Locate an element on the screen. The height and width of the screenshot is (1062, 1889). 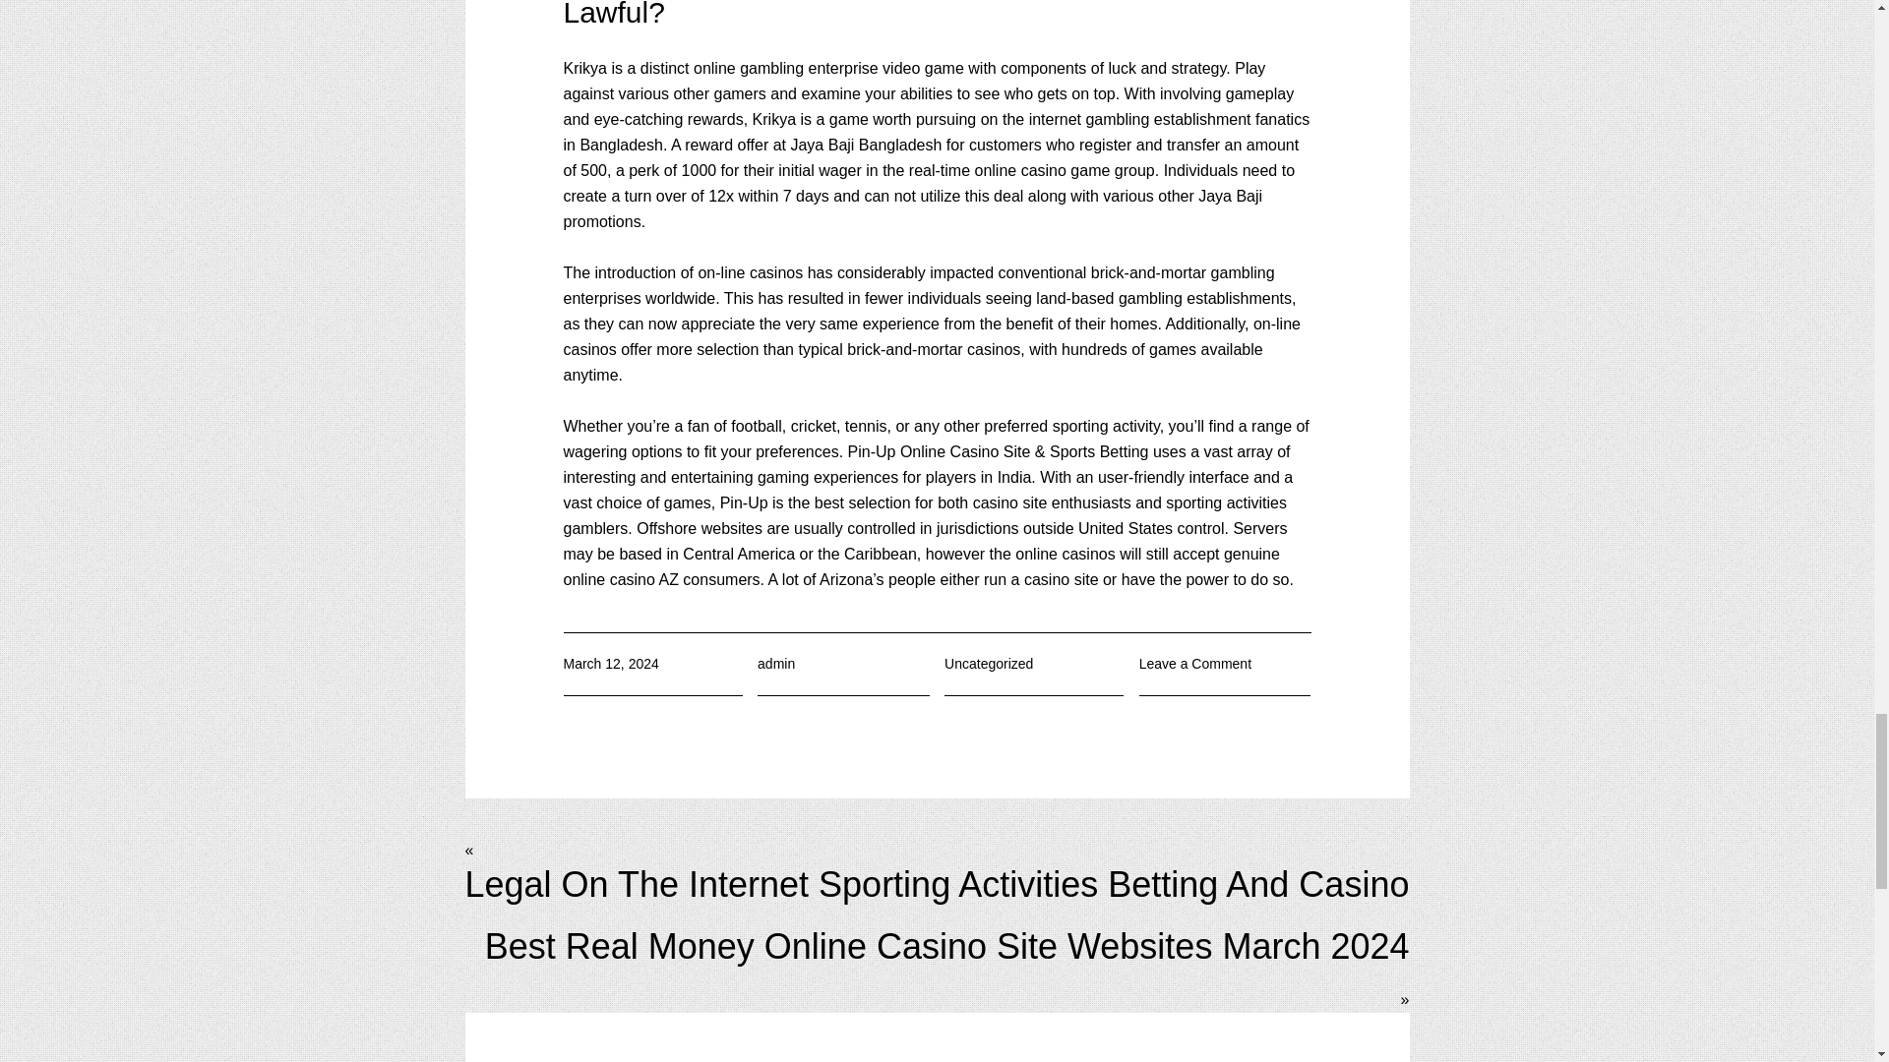
Leave a Comment is located at coordinates (1194, 663).